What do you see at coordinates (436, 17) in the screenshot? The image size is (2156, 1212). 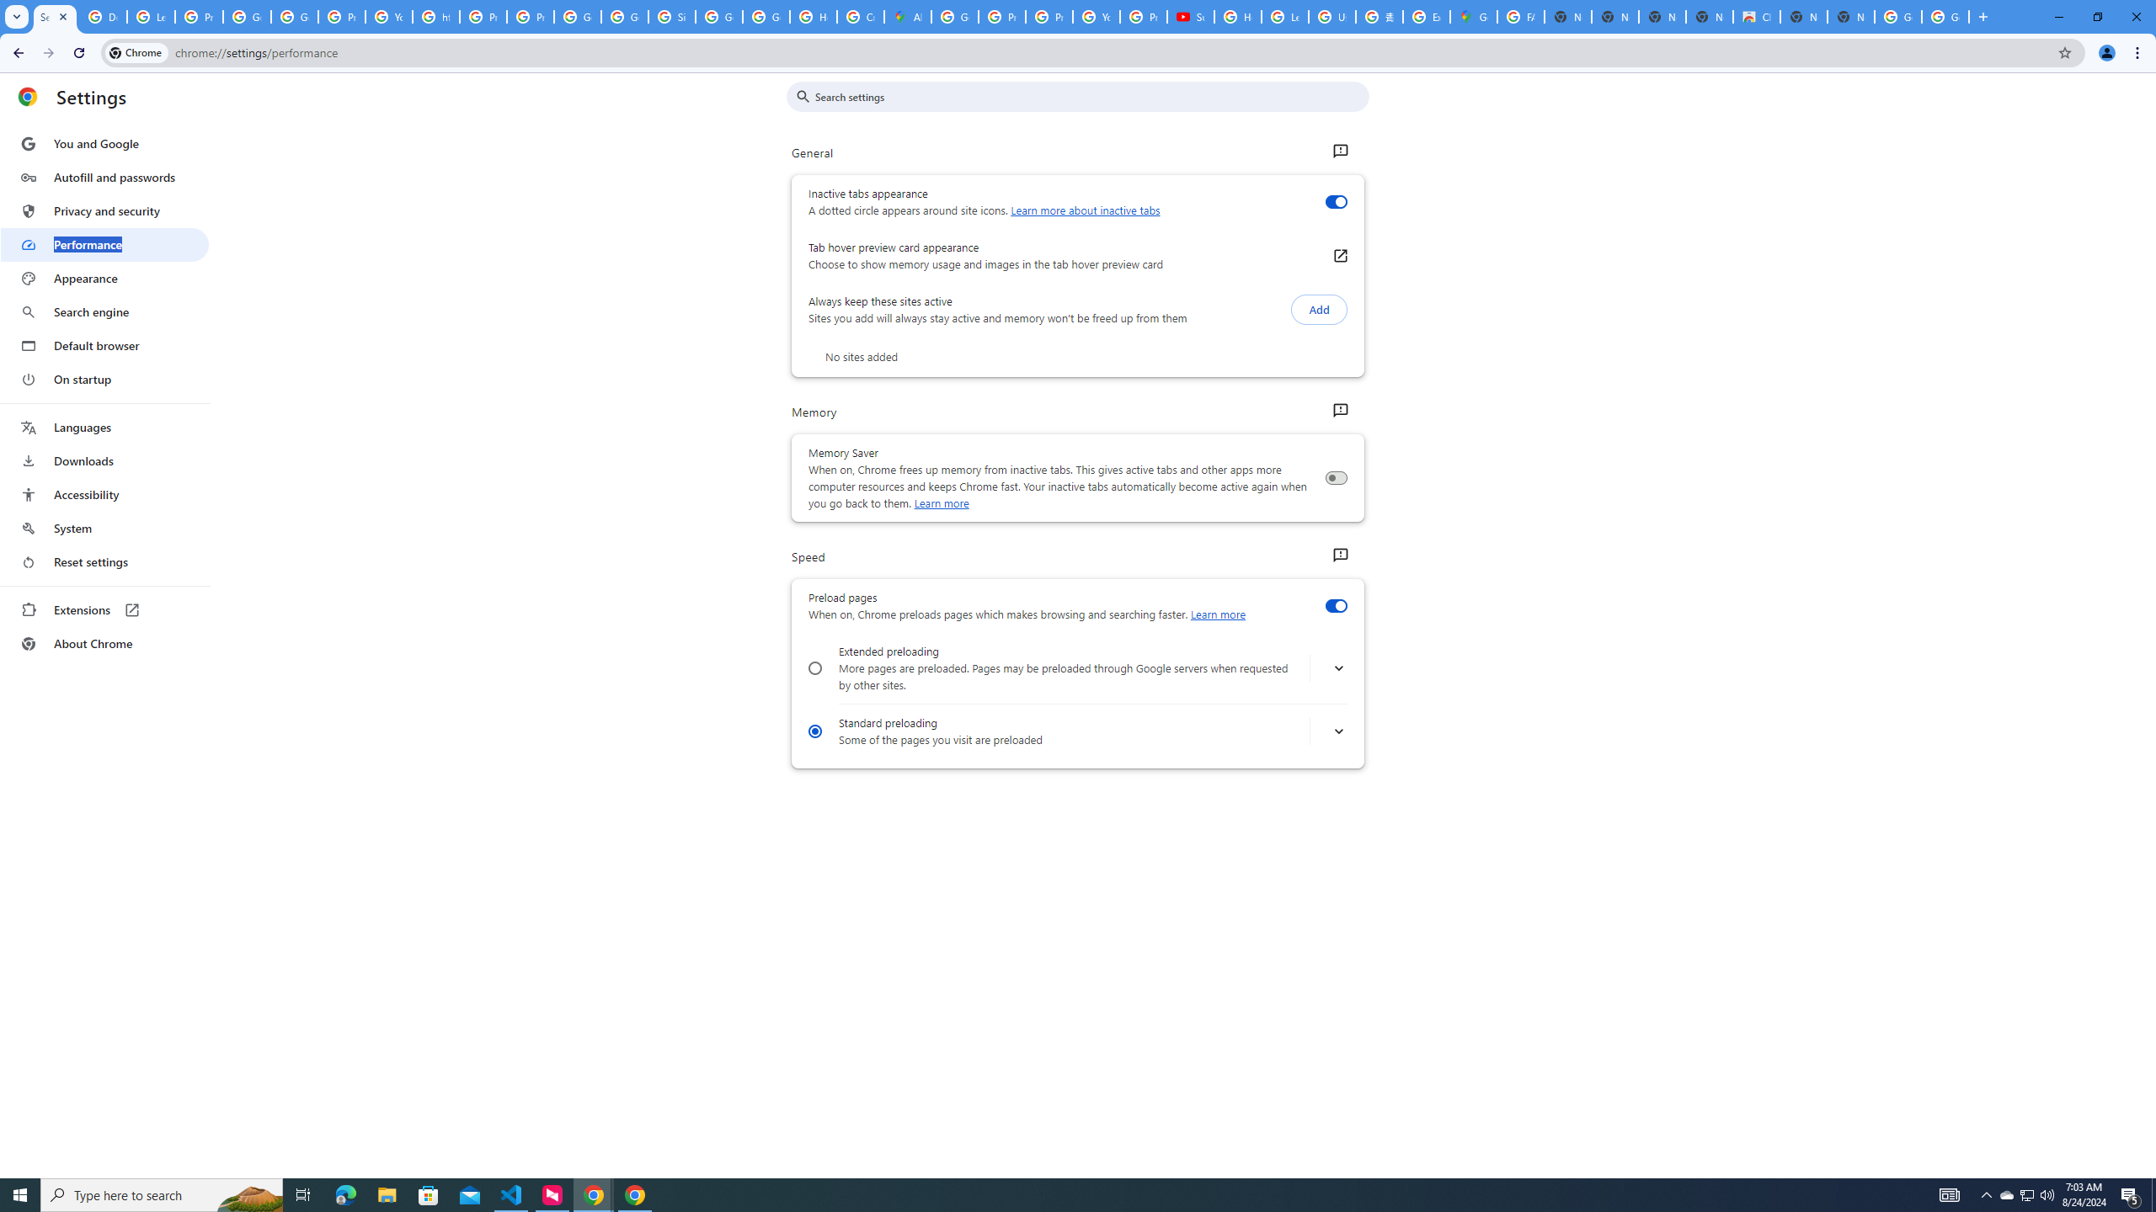 I see `https://scholar.google.com/` at bounding box center [436, 17].